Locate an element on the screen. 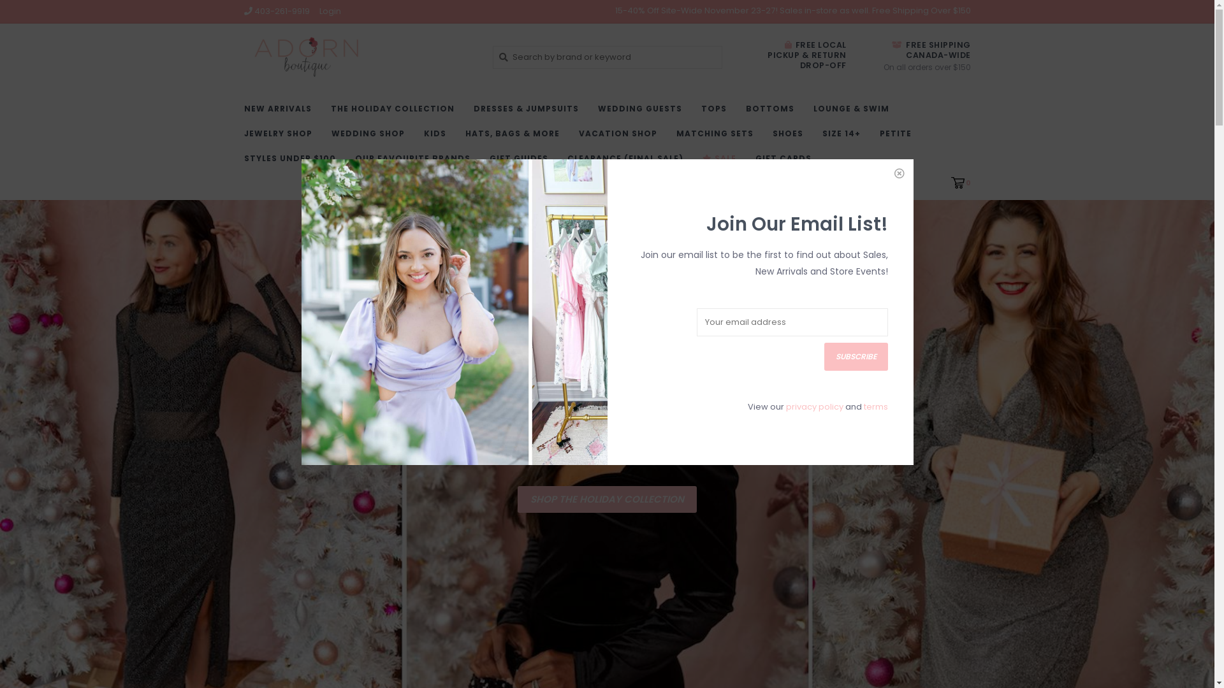 The width and height of the screenshot is (1224, 688). Adorn Boutique is located at coordinates (358, 57).